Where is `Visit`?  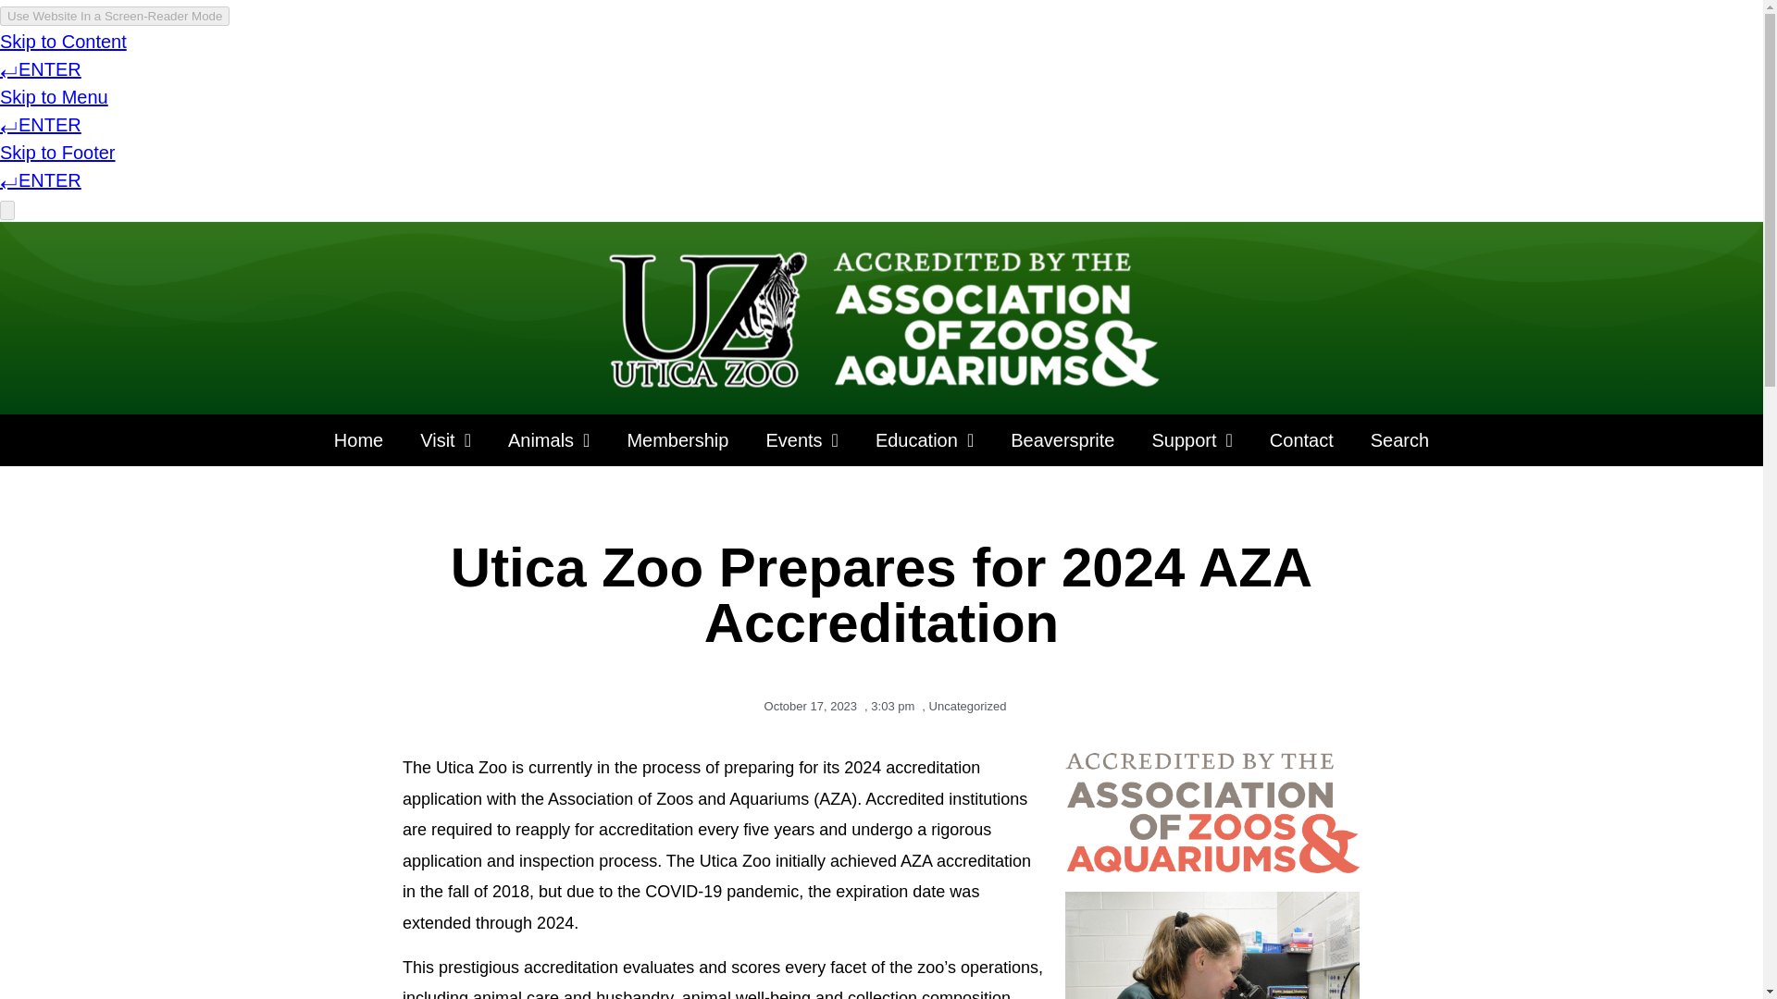 Visit is located at coordinates (445, 439).